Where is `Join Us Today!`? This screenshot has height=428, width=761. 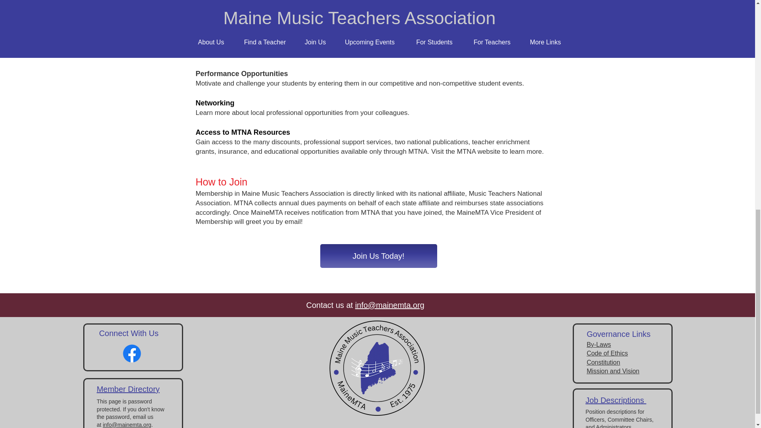
Join Us Today! is located at coordinates (379, 256).